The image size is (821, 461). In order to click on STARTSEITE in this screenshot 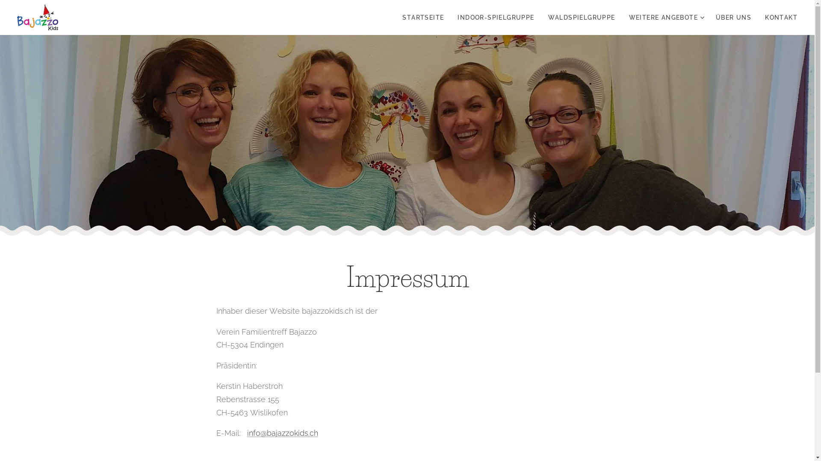, I will do `click(425, 18)`.